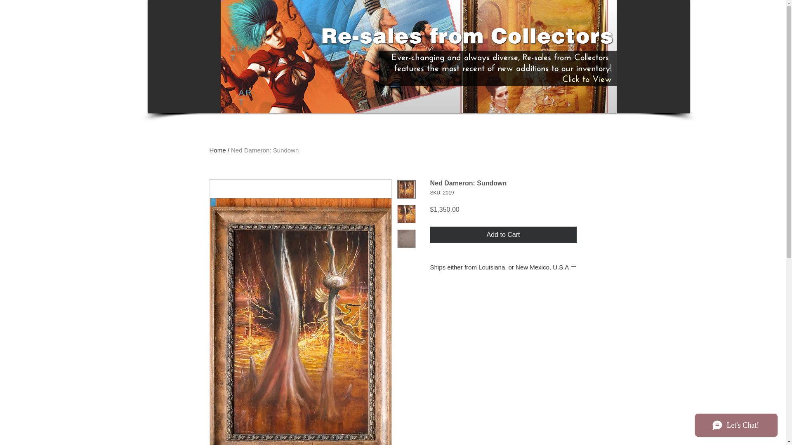  I want to click on Ships either from Louisiana, or New Mexico, U.S.A, so click(503, 267).